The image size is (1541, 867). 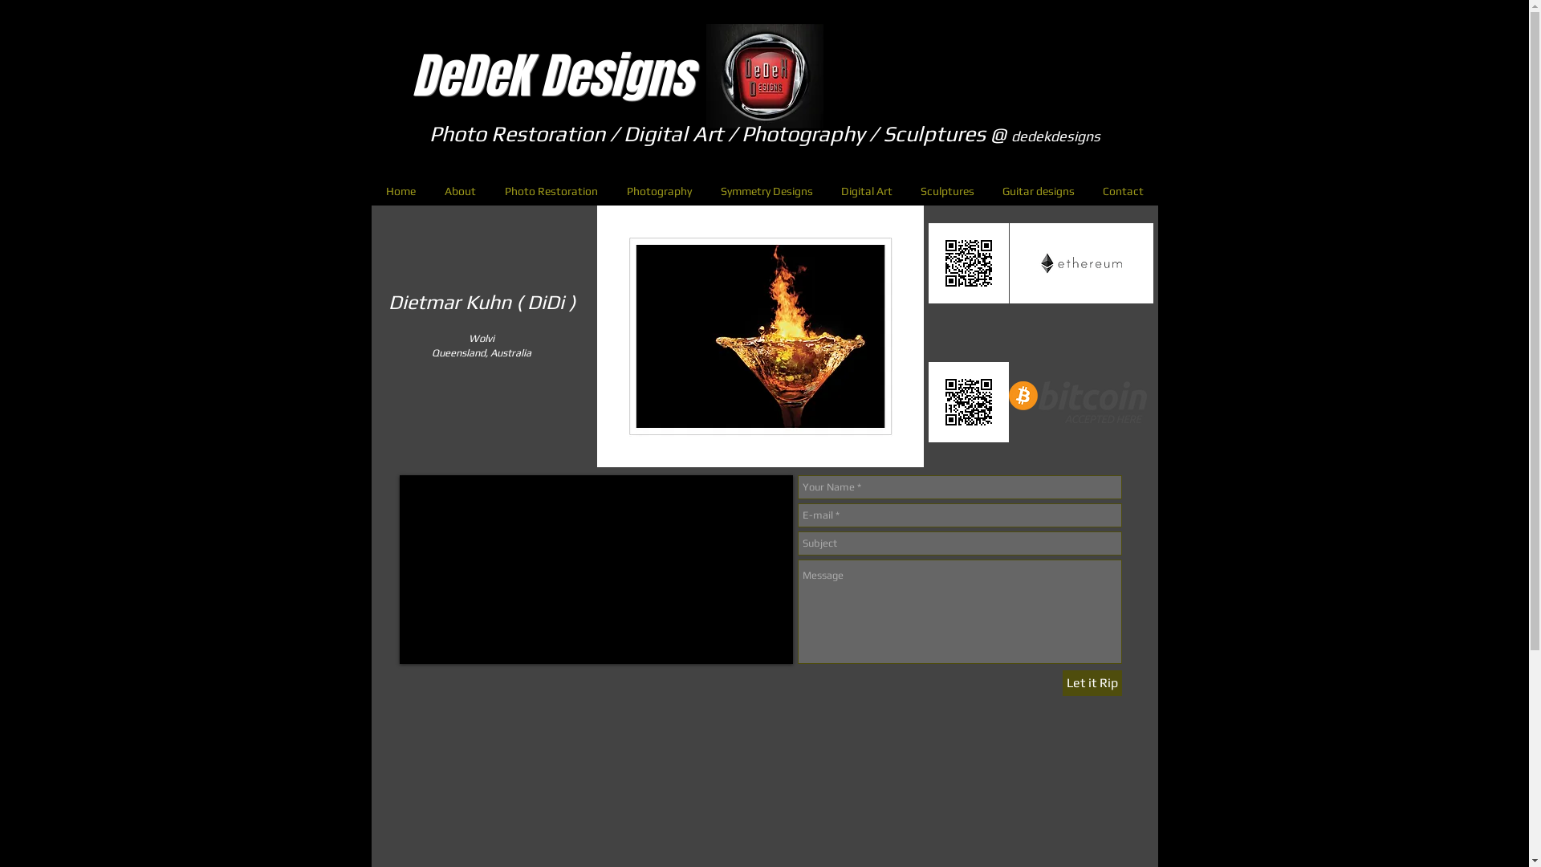 I want to click on eth.png, so click(x=1082, y=263).